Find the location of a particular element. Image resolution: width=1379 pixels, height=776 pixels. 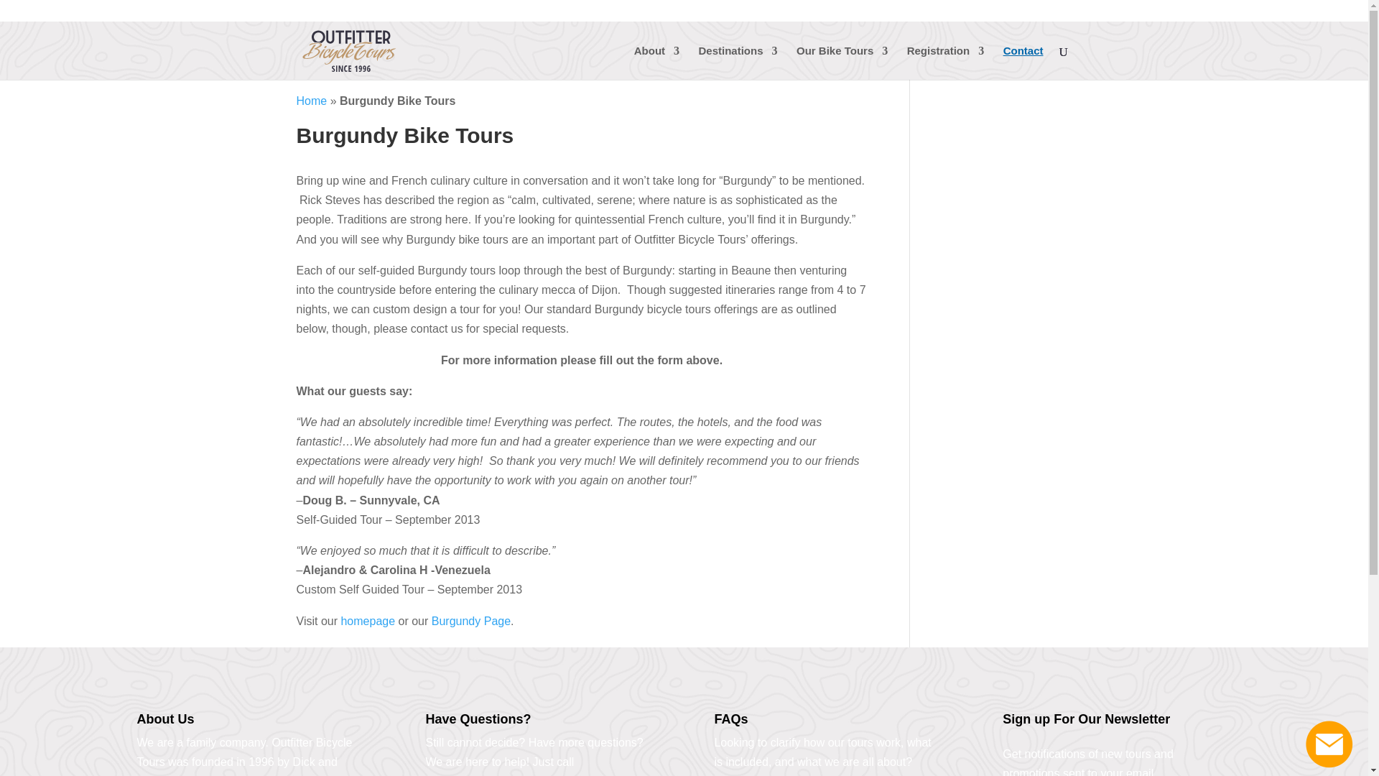

Burgundy Bicycle Tours is located at coordinates (470, 621).